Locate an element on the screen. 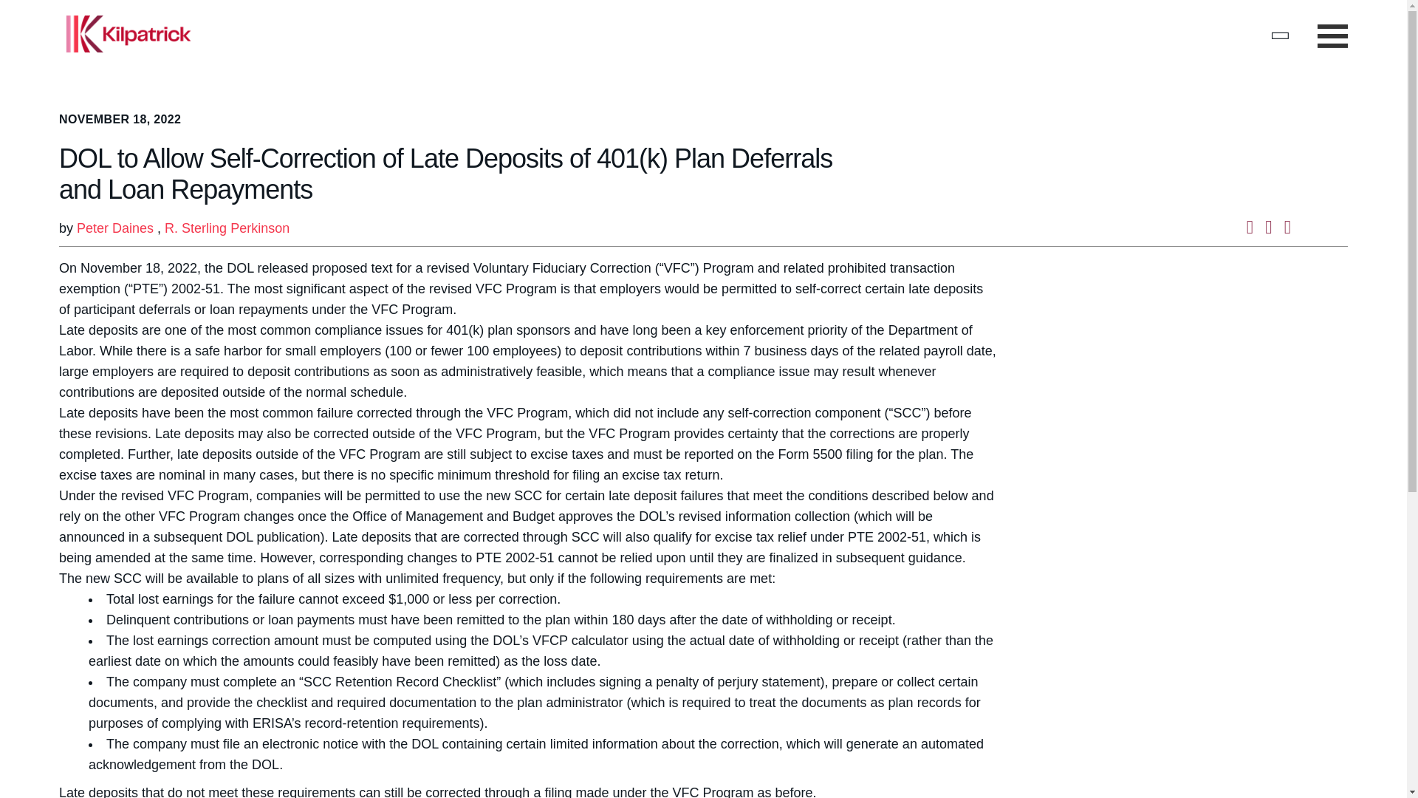  Peter Daines is located at coordinates (114, 228).